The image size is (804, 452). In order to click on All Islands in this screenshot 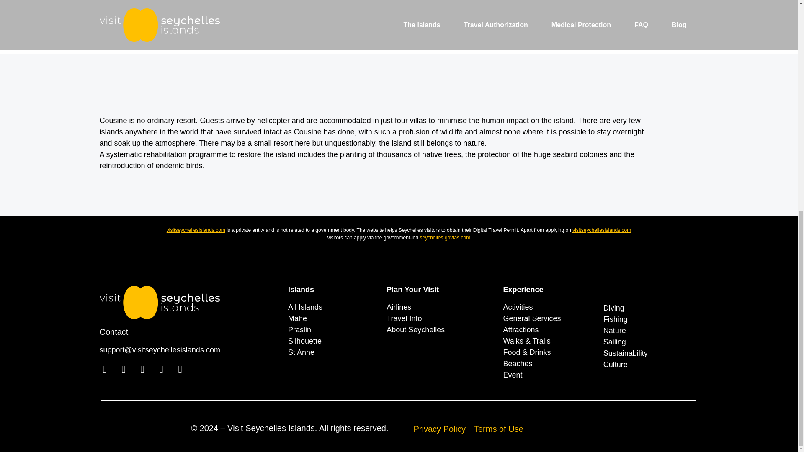, I will do `click(332, 307)`.